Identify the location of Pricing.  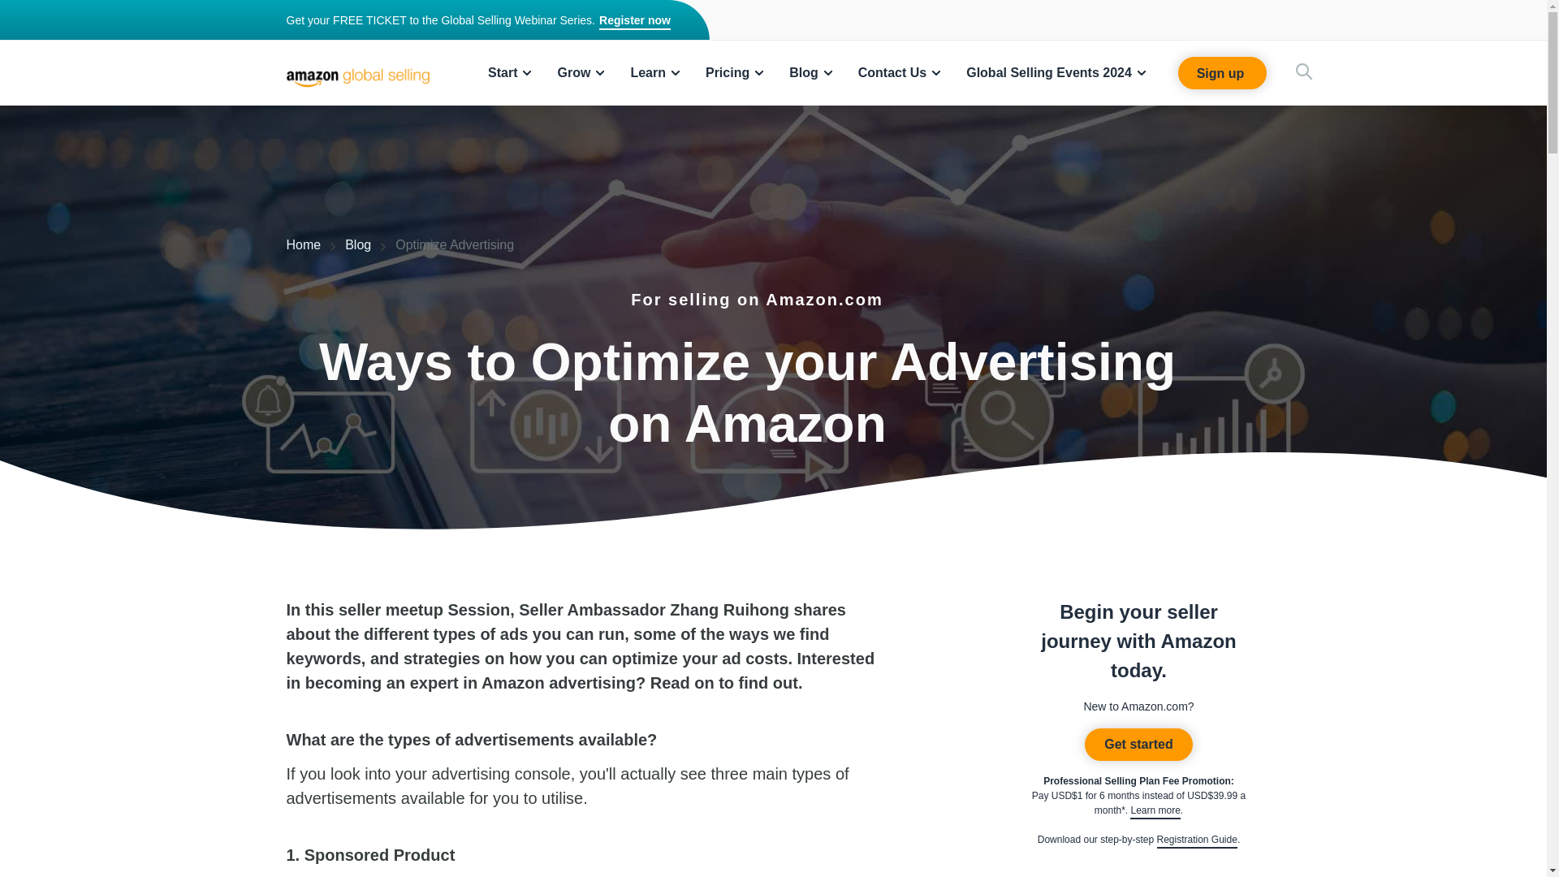
(734, 73).